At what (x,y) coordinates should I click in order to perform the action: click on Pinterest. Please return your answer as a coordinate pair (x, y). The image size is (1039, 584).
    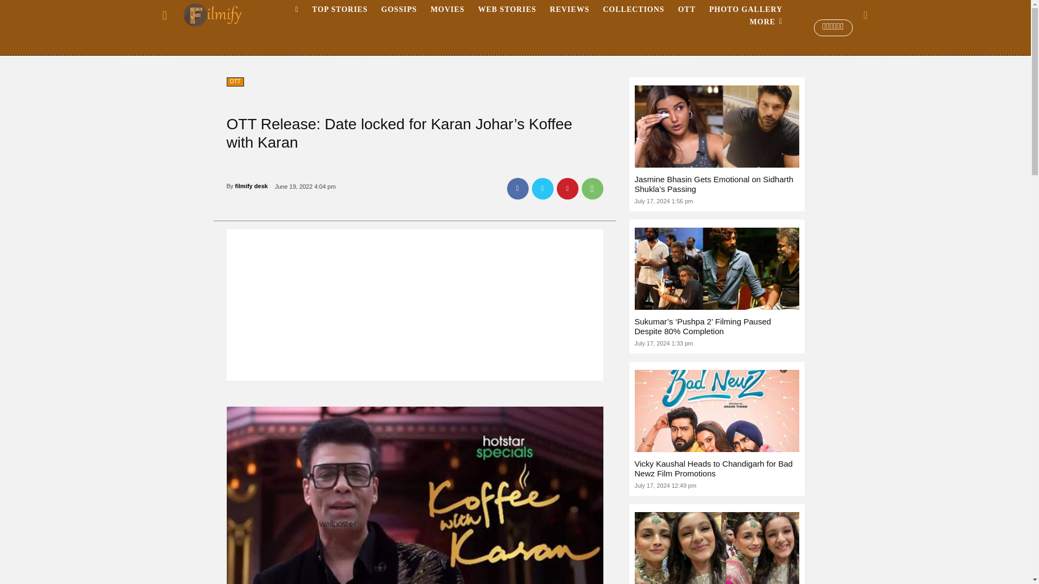
    Looking at the image, I should click on (567, 189).